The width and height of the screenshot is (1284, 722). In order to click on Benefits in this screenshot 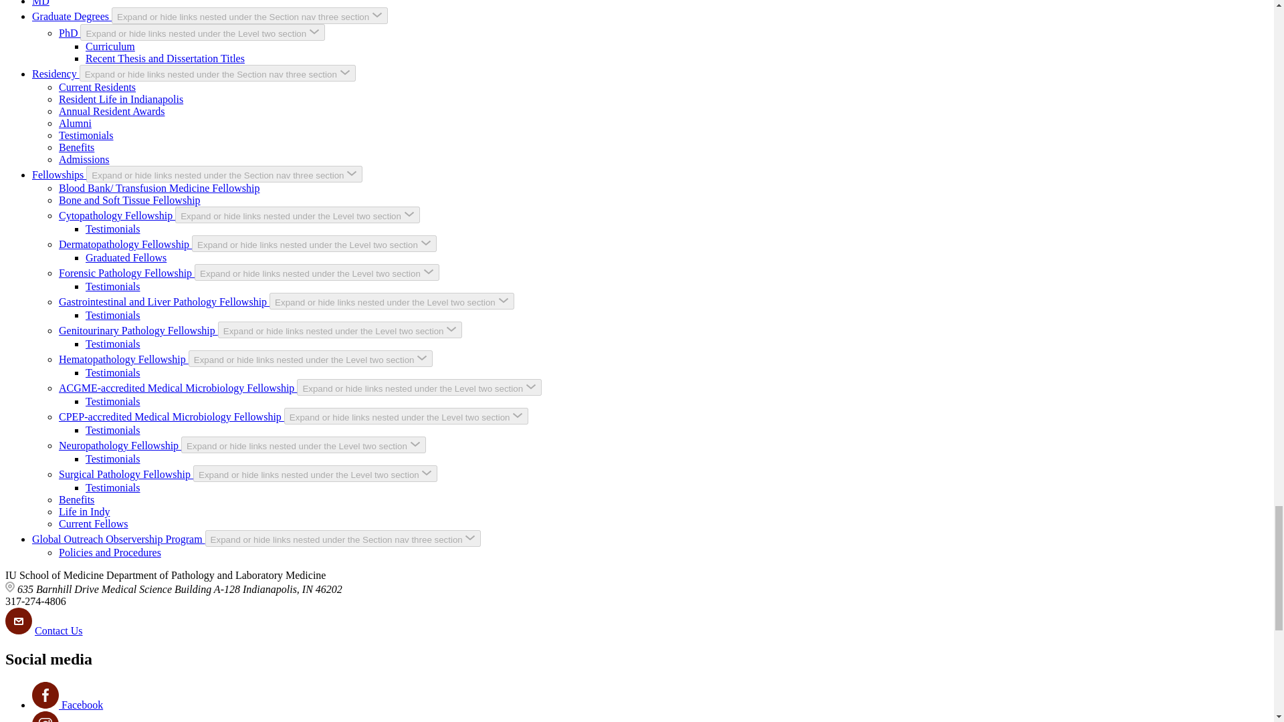, I will do `click(76, 147)`.